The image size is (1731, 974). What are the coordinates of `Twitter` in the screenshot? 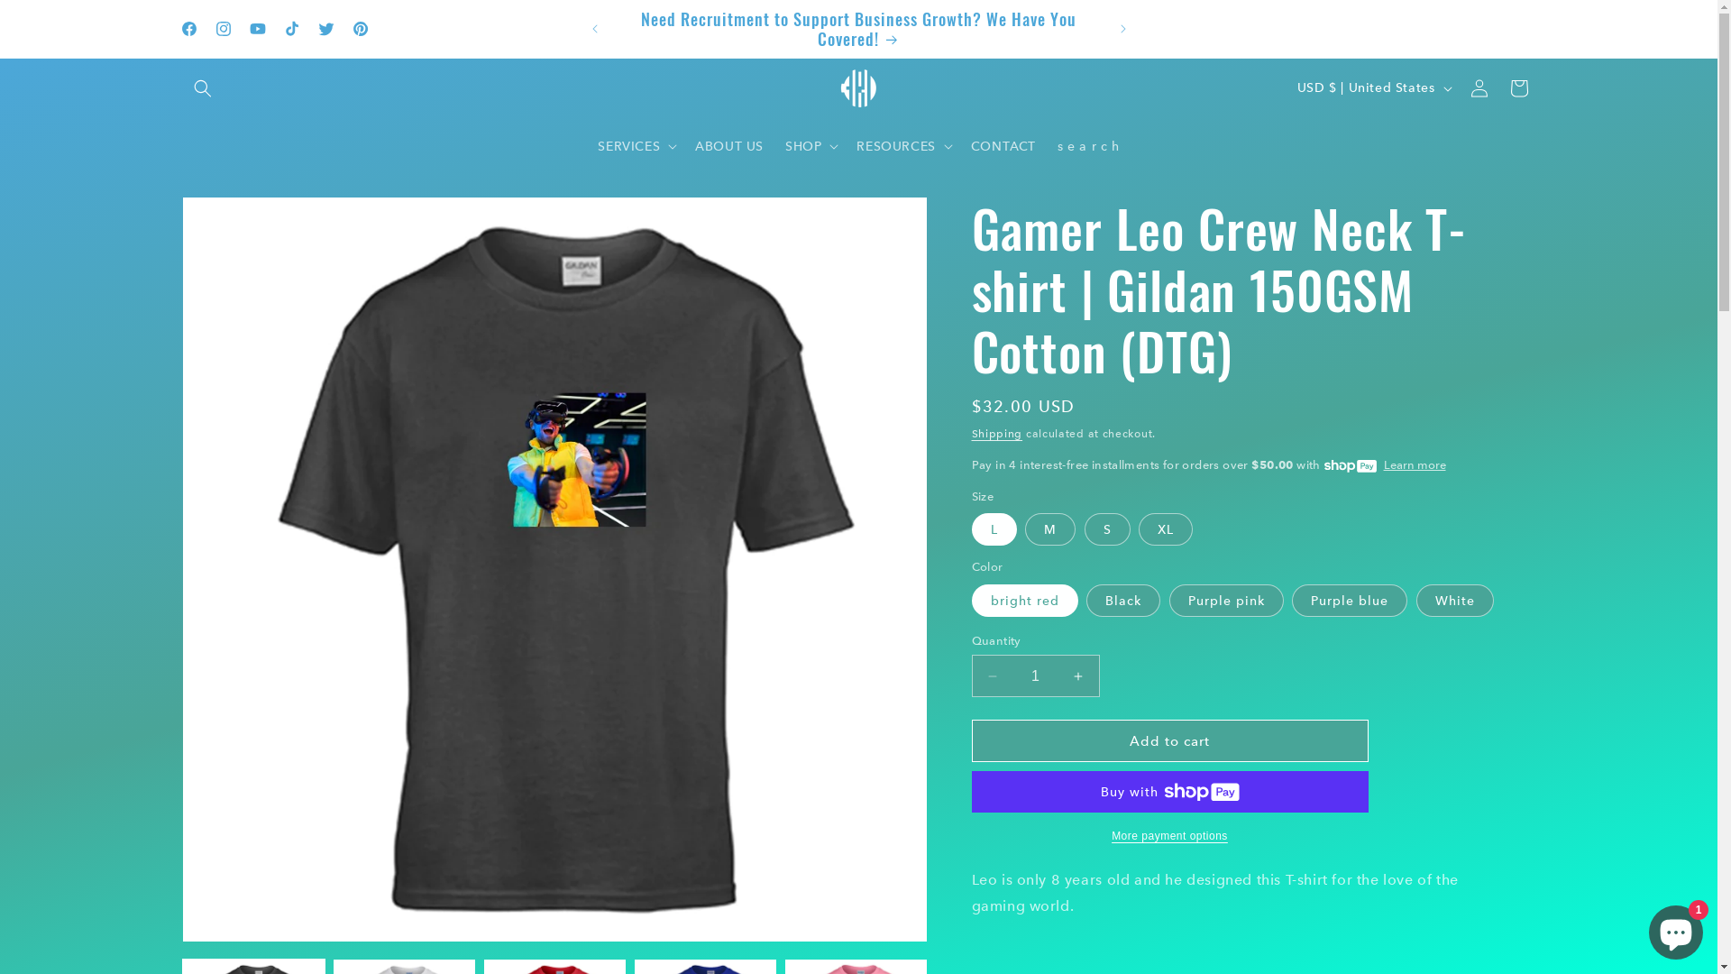 It's located at (325, 29).